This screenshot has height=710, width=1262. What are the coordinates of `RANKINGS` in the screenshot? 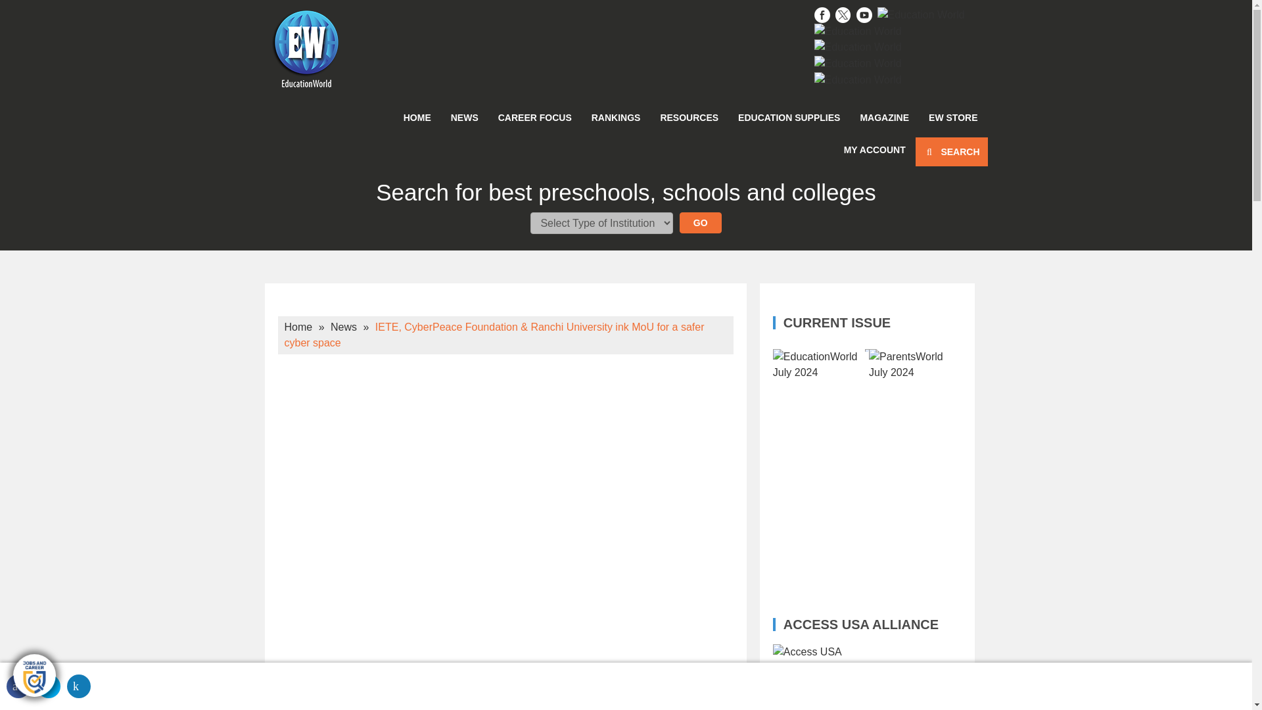 It's located at (617, 117).